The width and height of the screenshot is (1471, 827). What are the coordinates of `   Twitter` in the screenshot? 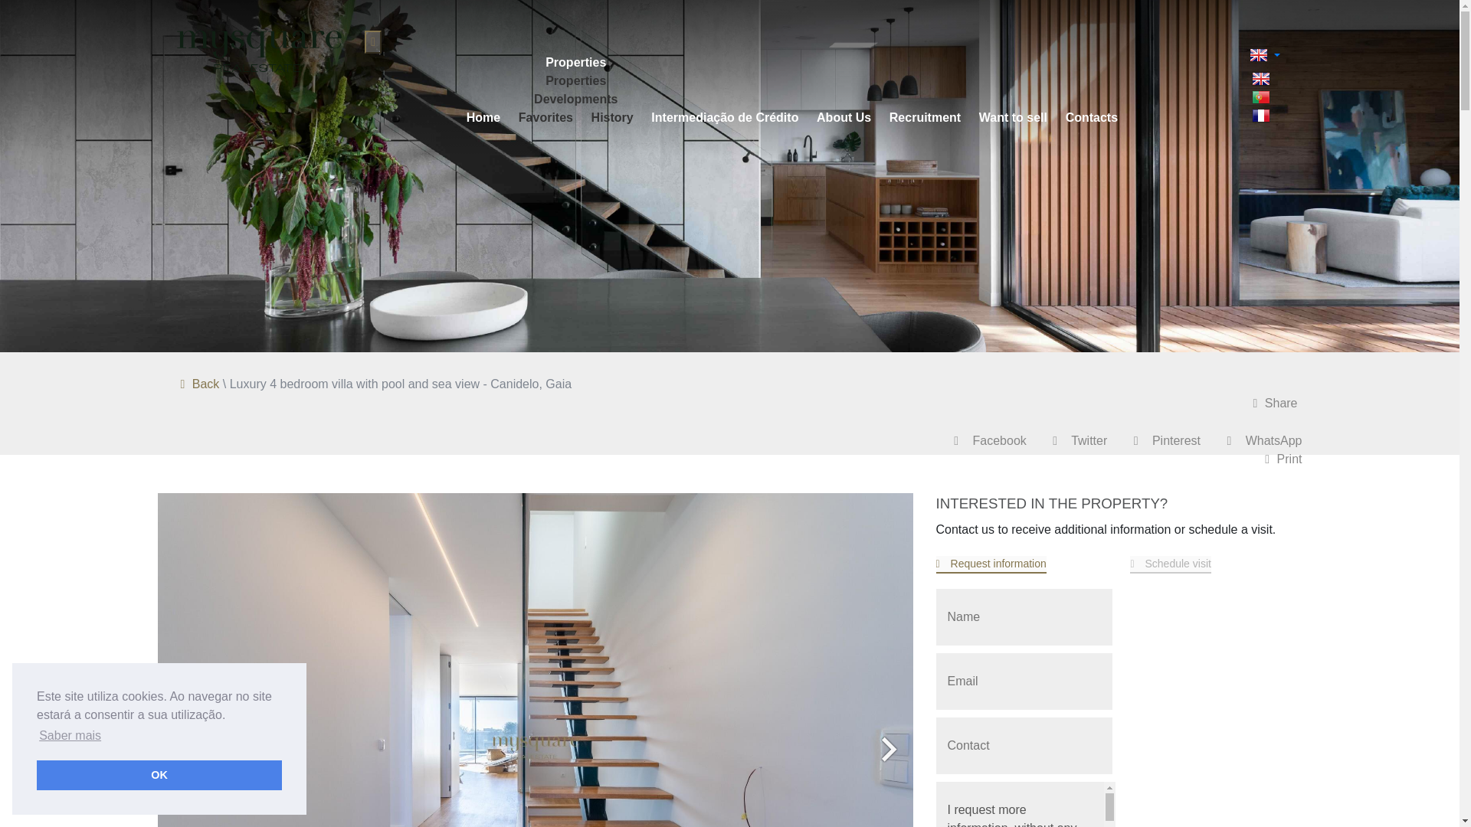 It's located at (1080, 441).